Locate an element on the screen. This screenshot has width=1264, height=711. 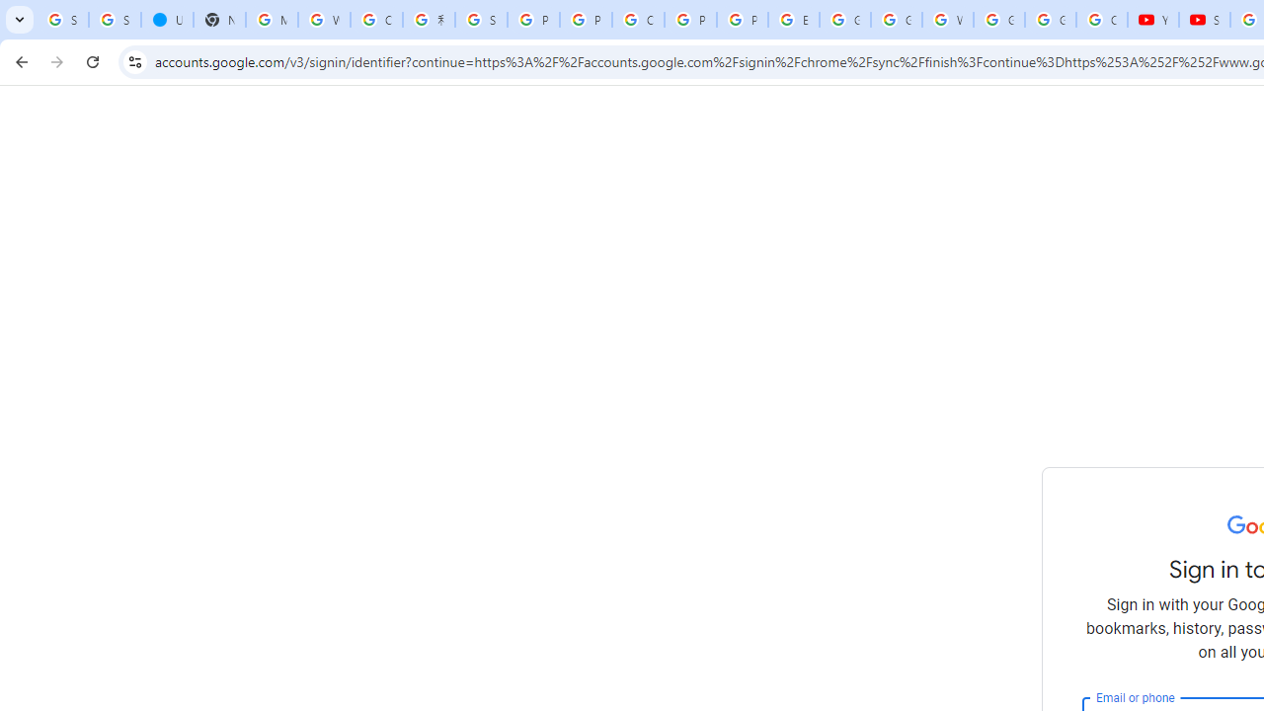
Subscriptions - YouTube is located at coordinates (1205, 20).